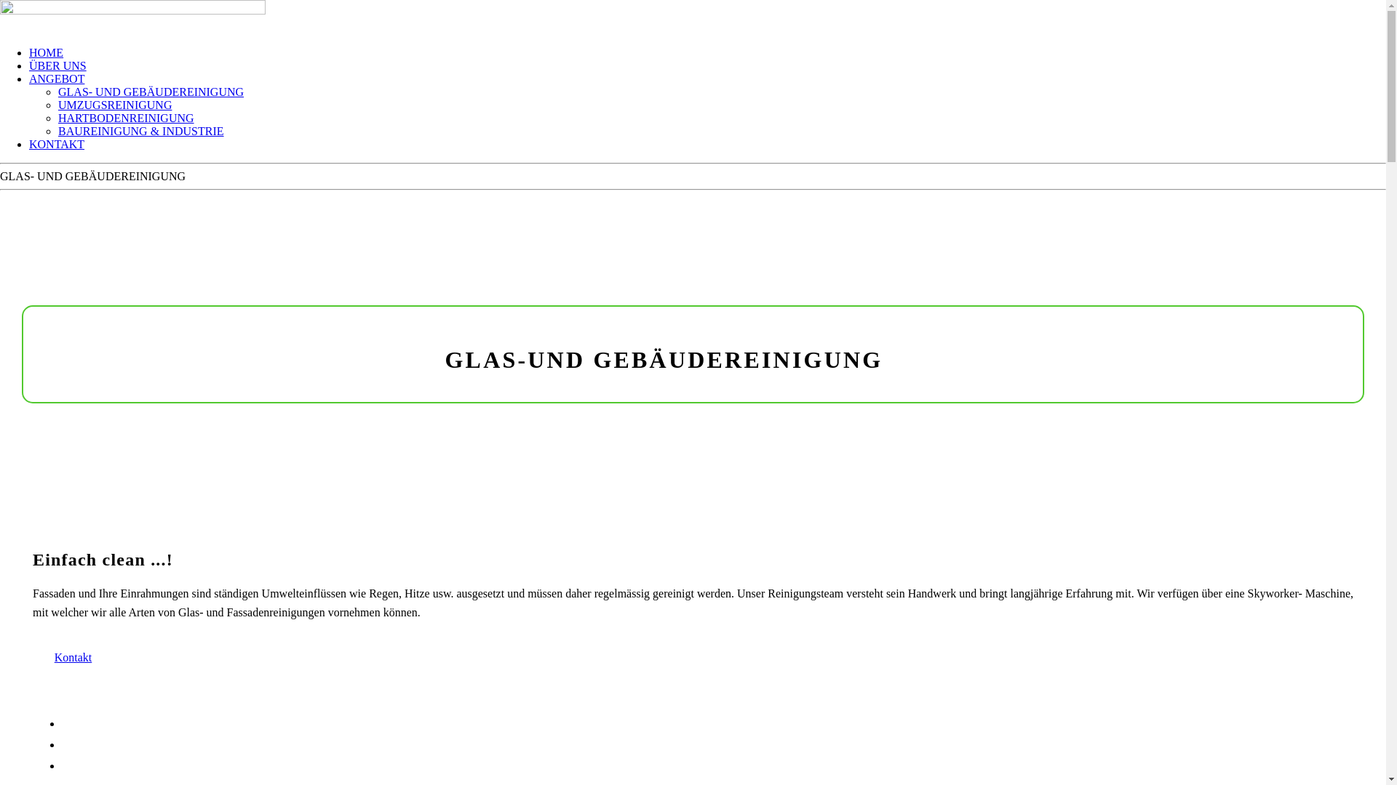 The image size is (1397, 785). What do you see at coordinates (115, 105) in the screenshot?
I see `UMZUGSREINIGUNG` at bounding box center [115, 105].